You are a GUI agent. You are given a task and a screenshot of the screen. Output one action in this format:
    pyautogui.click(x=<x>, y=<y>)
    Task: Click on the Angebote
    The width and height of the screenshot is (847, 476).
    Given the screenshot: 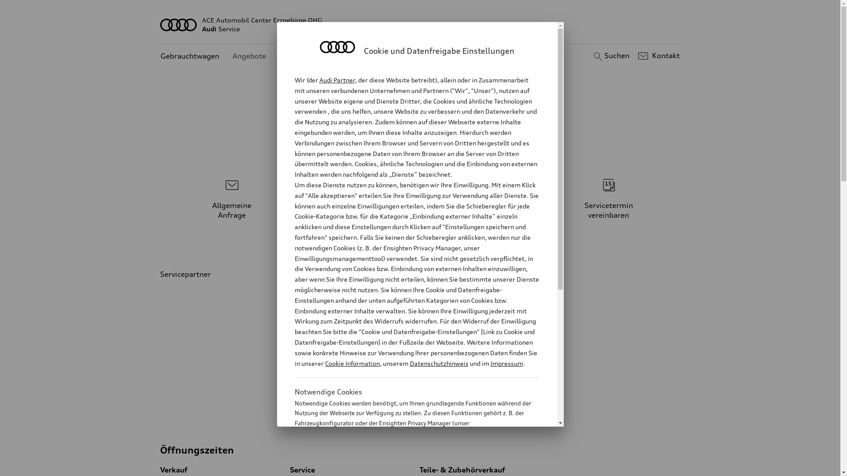 What is the action you would take?
    pyautogui.click(x=249, y=56)
    